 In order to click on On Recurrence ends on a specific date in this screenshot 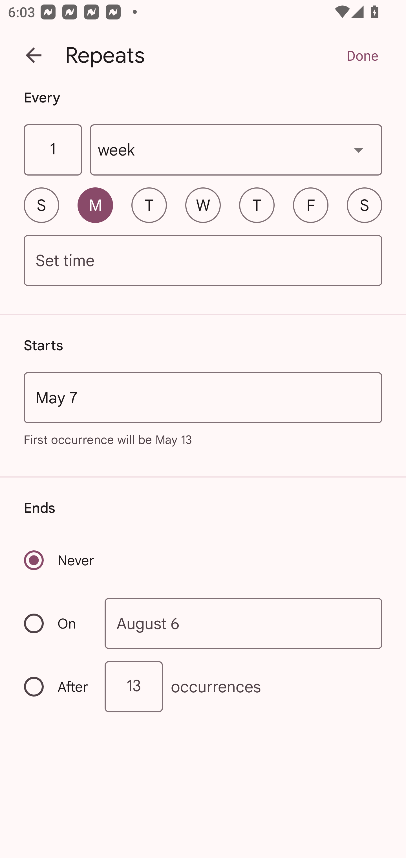, I will do `click(57, 623)`.